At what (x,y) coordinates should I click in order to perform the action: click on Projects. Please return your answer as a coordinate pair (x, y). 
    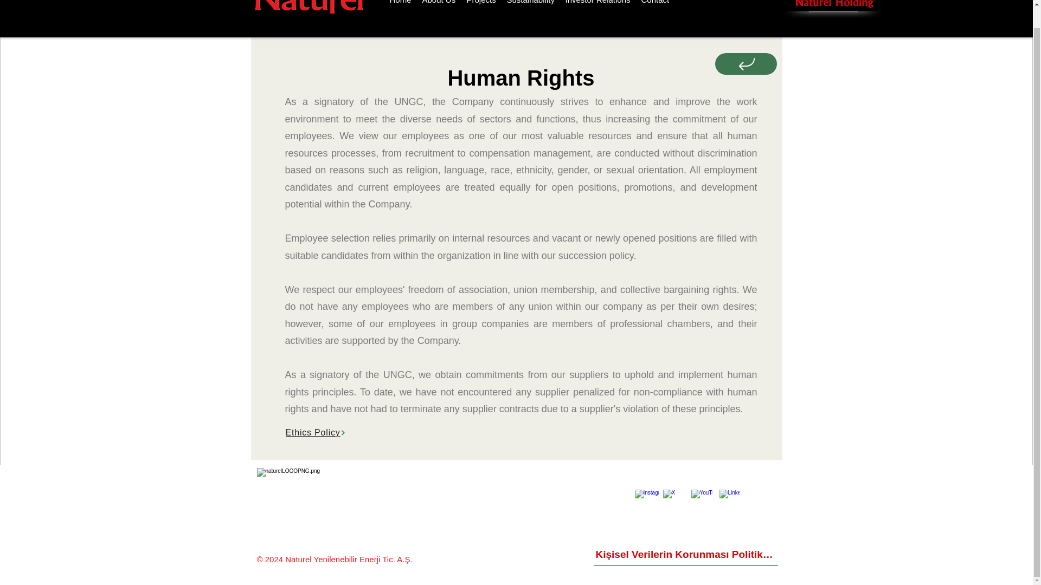
    Looking at the image, I should click on (480, 4).